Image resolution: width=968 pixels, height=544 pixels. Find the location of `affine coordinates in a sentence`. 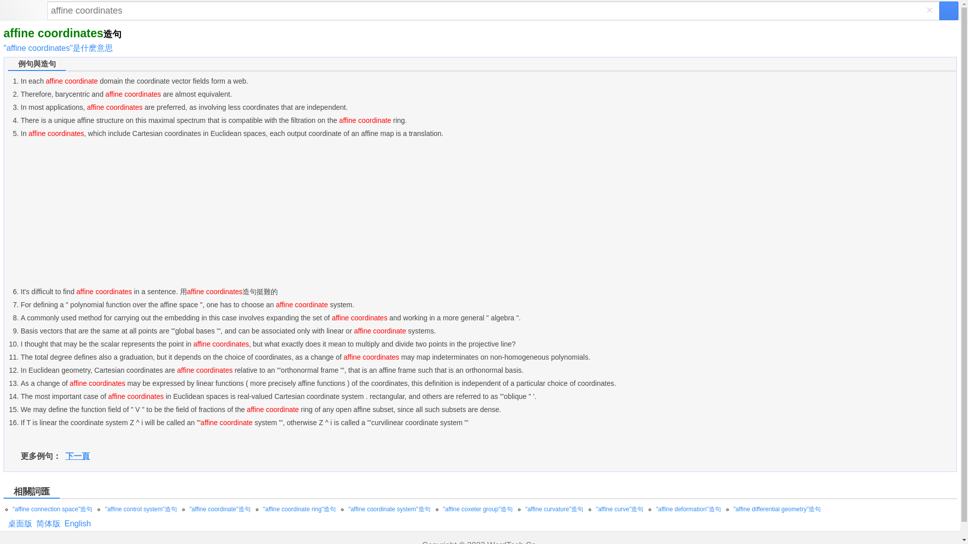

affine coordinates in a sentence is located at coordinates (78, 523).